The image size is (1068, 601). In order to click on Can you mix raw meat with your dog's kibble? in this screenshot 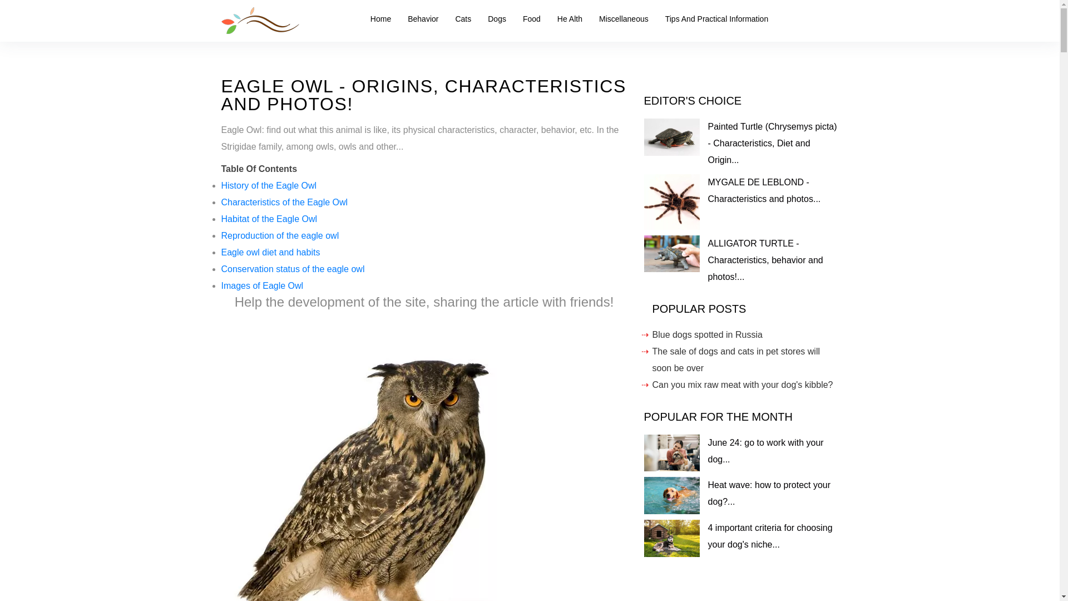, I will do `click(742, 384)`.